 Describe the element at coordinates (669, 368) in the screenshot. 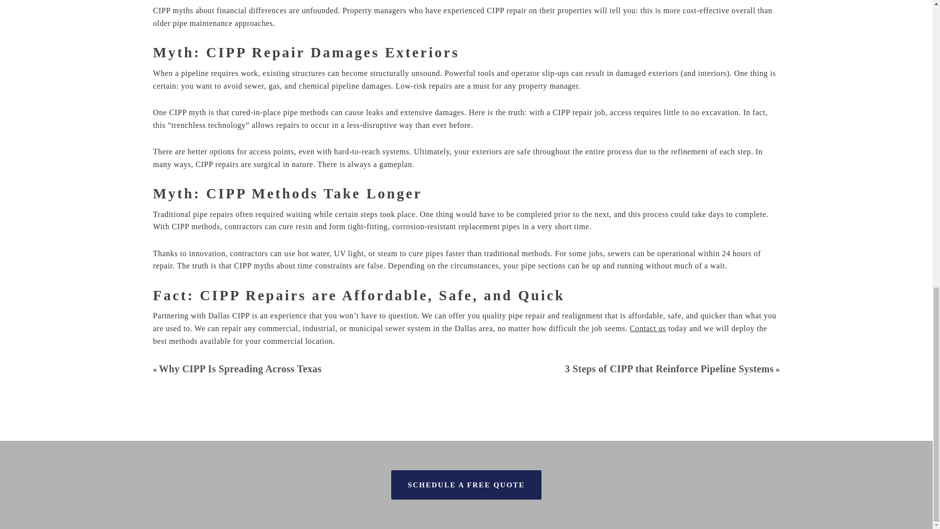

I see `3 Steps of CIPP that Reinforce Pipeline Systems` at that location.